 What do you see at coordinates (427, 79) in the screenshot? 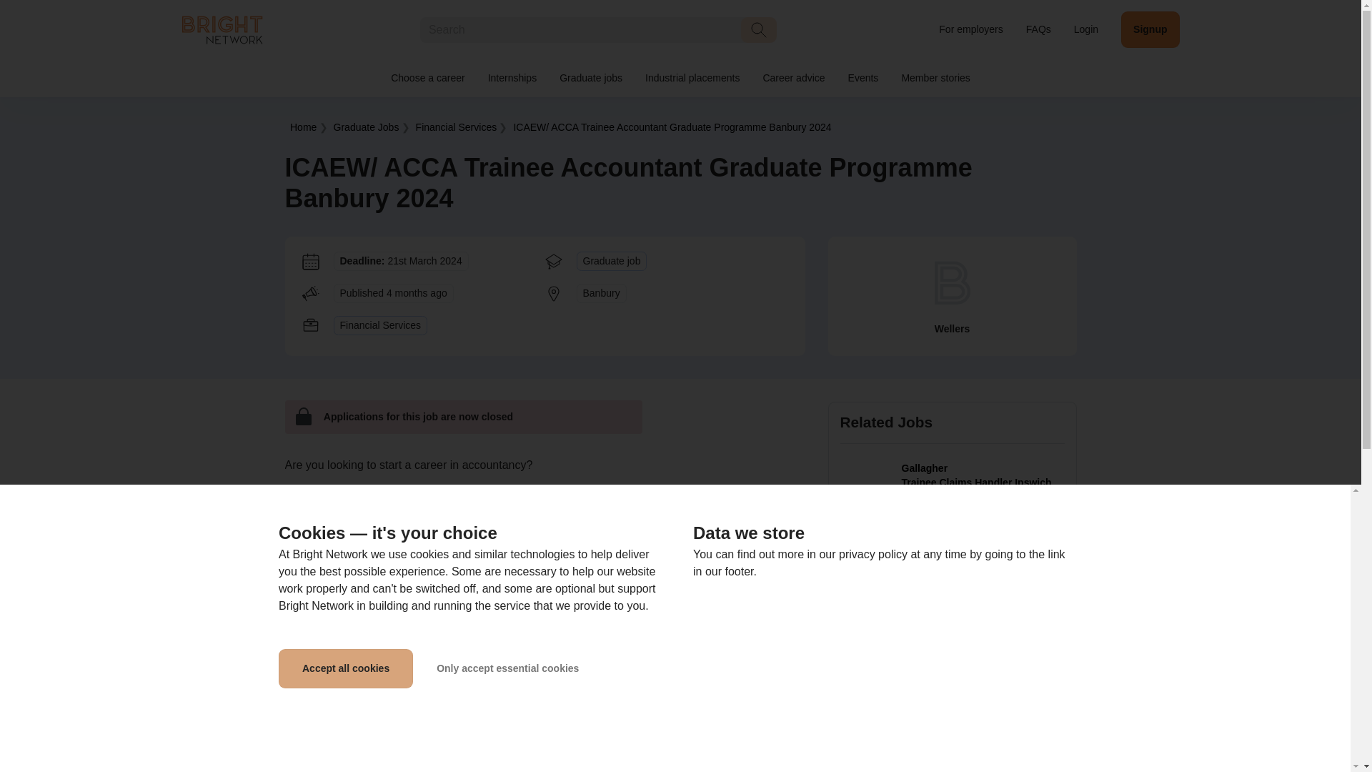
I see `Choose a career` at bounding box center [427, 79].